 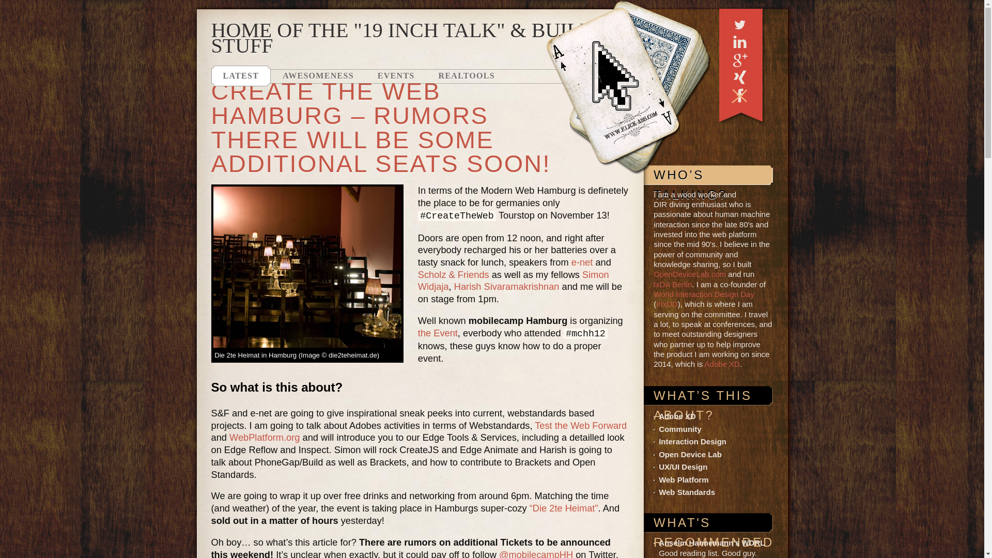 I want to click on Harish Sivaramakrishnan, so click(x=506, y=286).